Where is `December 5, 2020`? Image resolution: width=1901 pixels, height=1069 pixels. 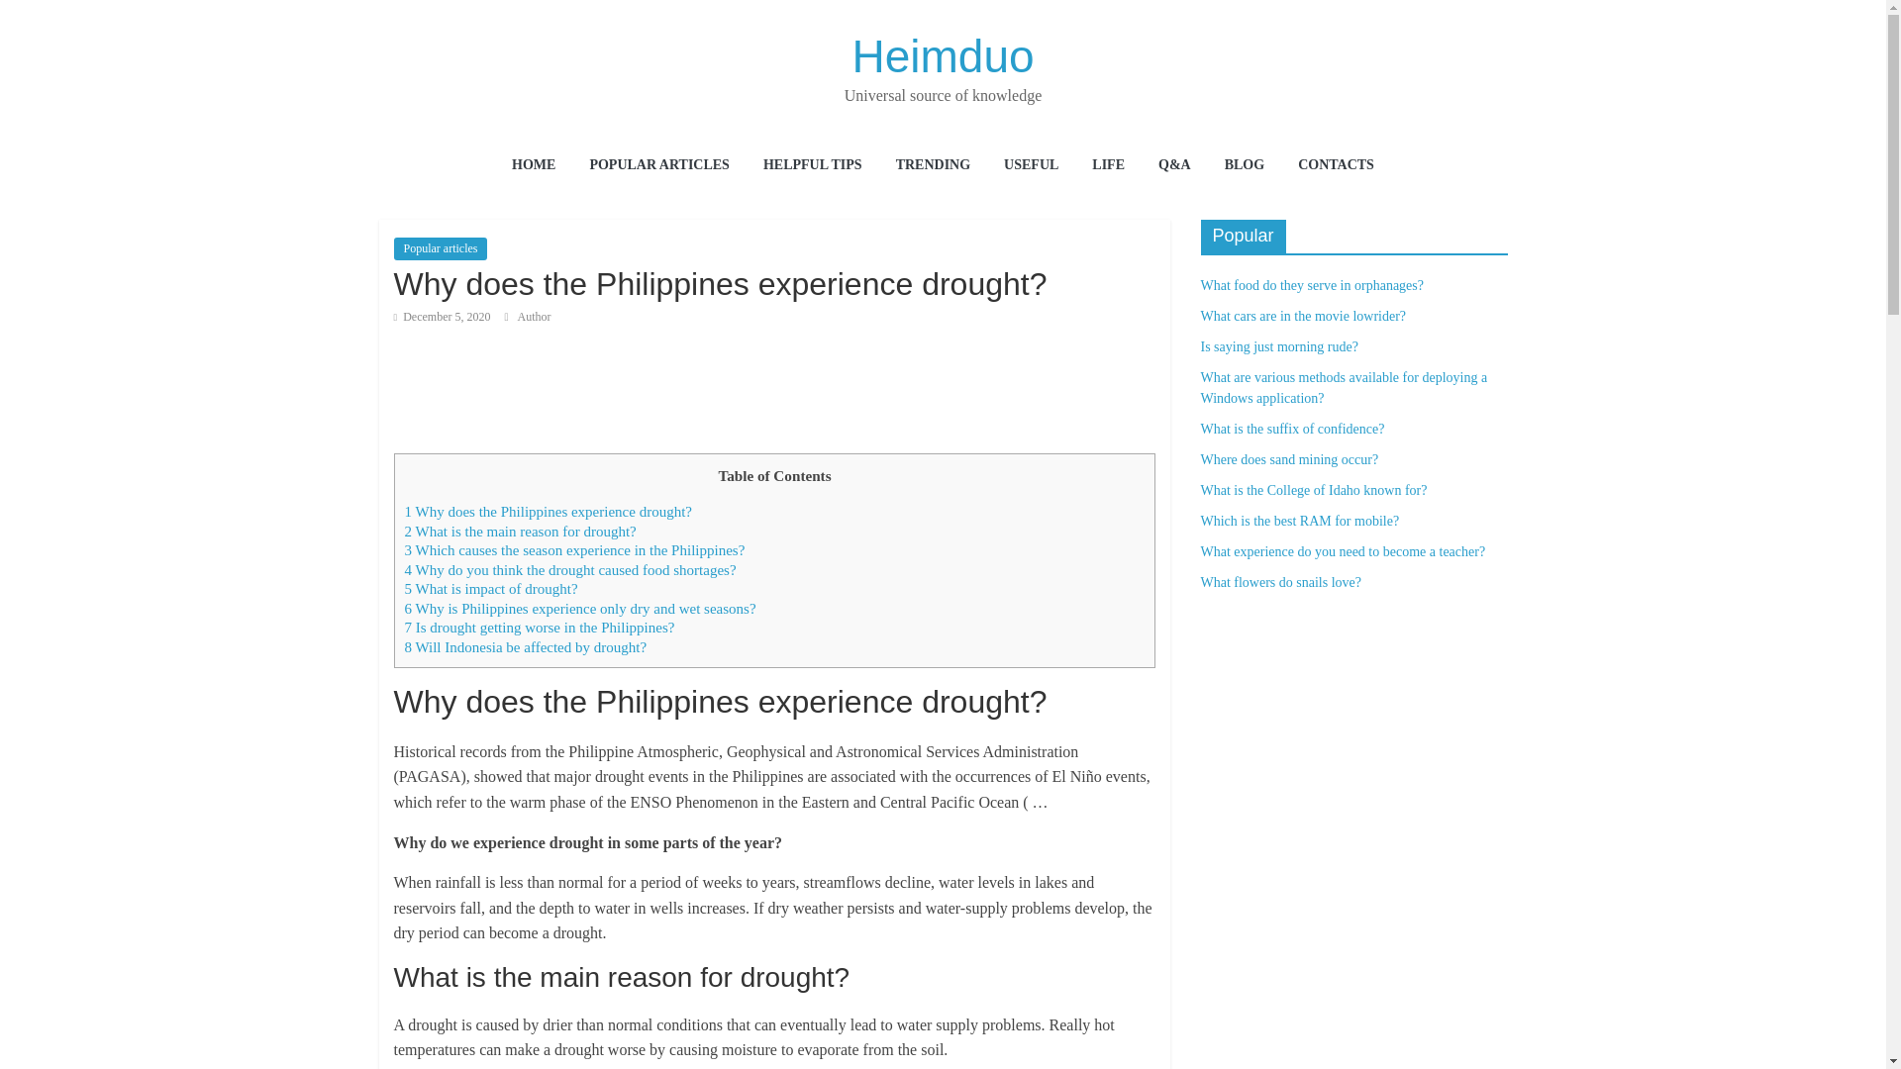 December 5, 2020 is located at coordinates (442, 317).